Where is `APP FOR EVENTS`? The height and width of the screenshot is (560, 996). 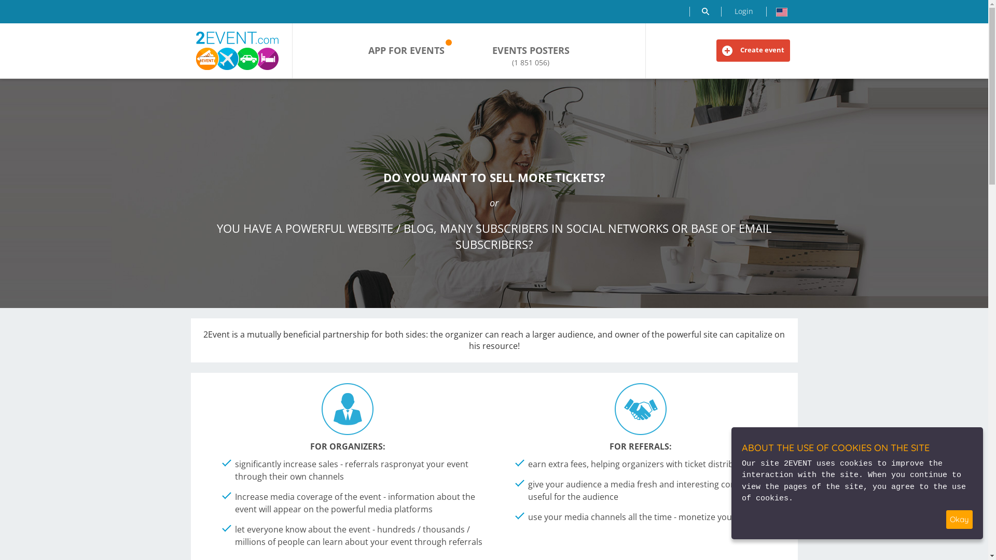 APP FOR EVENTS is located at coordinates (407, 51).